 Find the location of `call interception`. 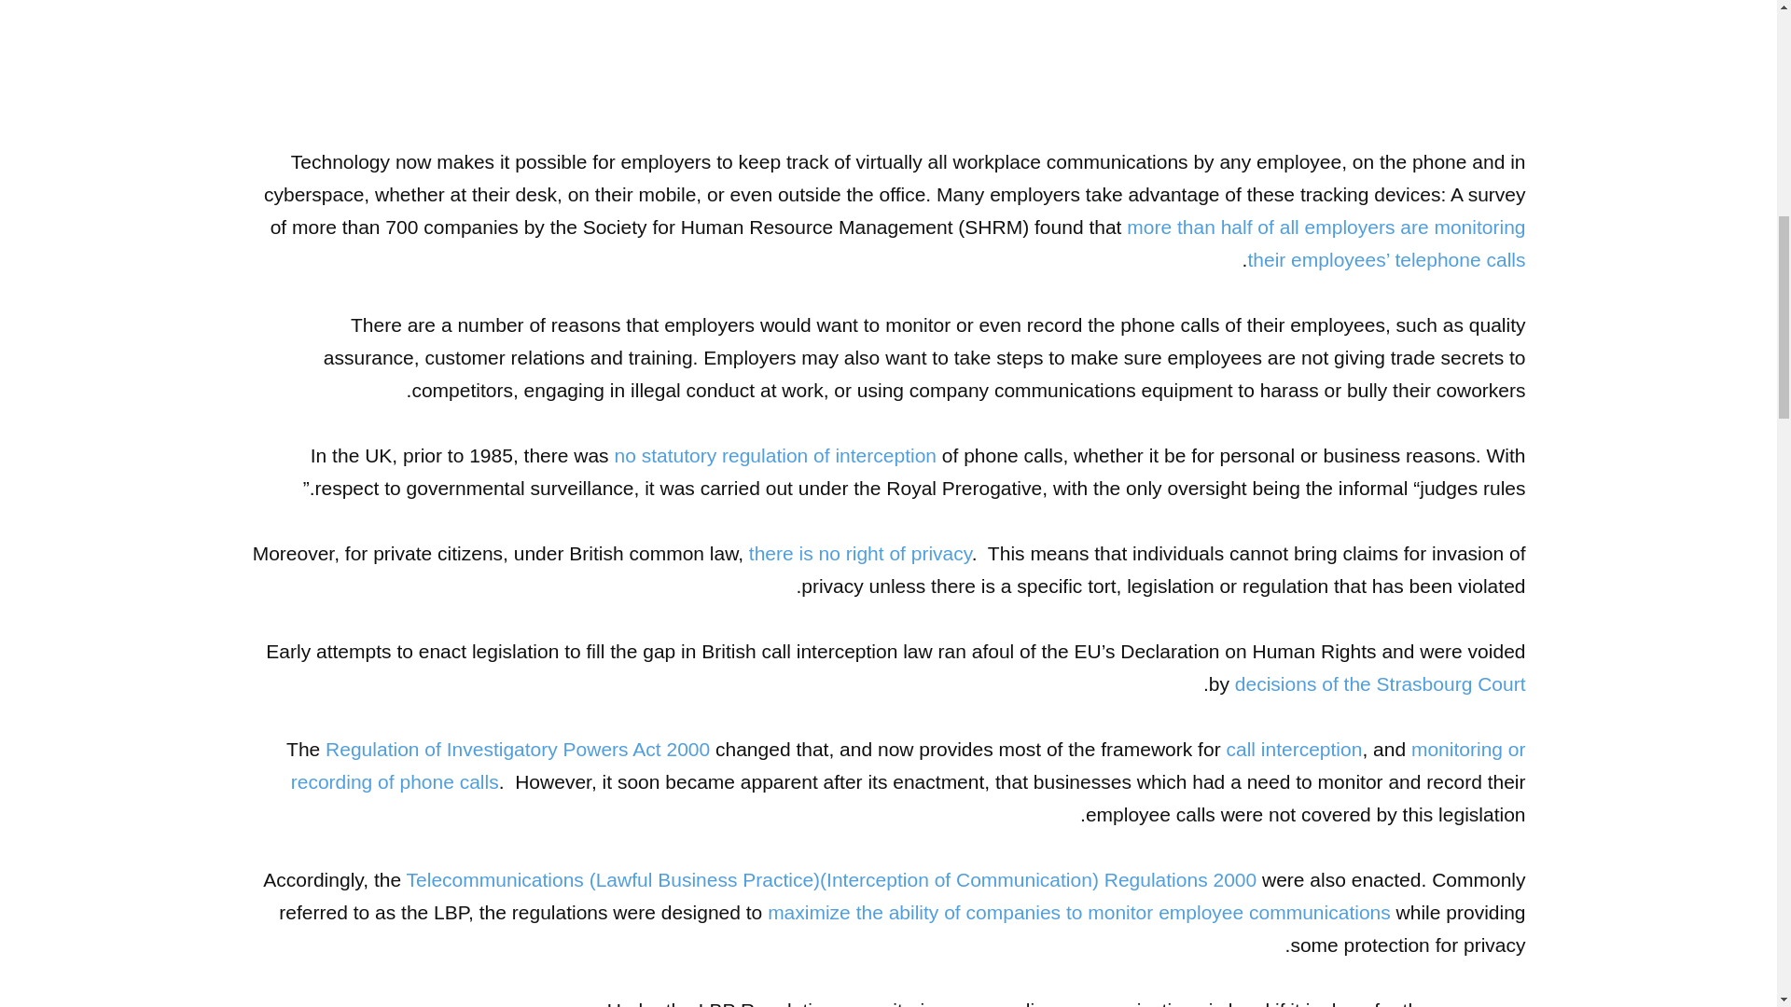

call interception is located at coordinates (1293, 749).